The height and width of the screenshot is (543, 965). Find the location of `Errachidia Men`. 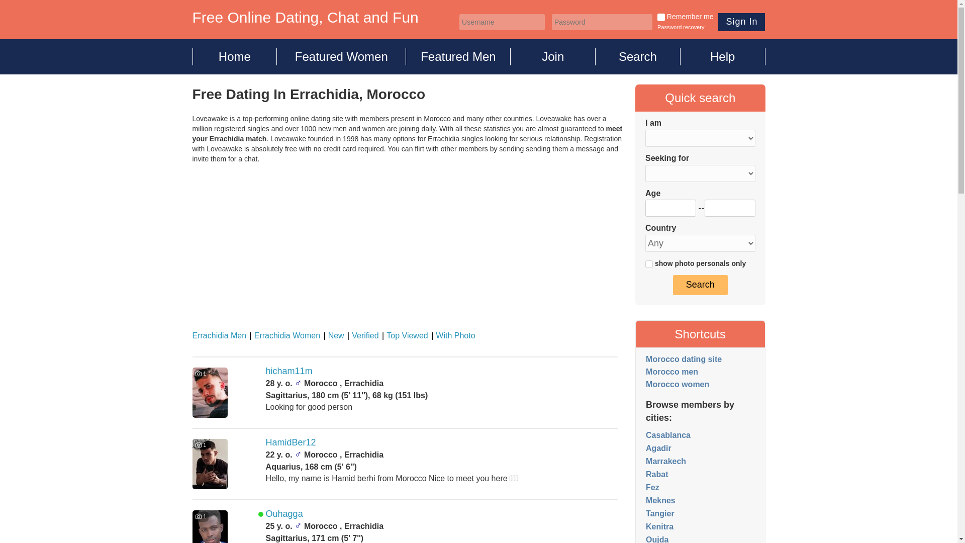

Errachidia Men is located at coordinates (219, 335).